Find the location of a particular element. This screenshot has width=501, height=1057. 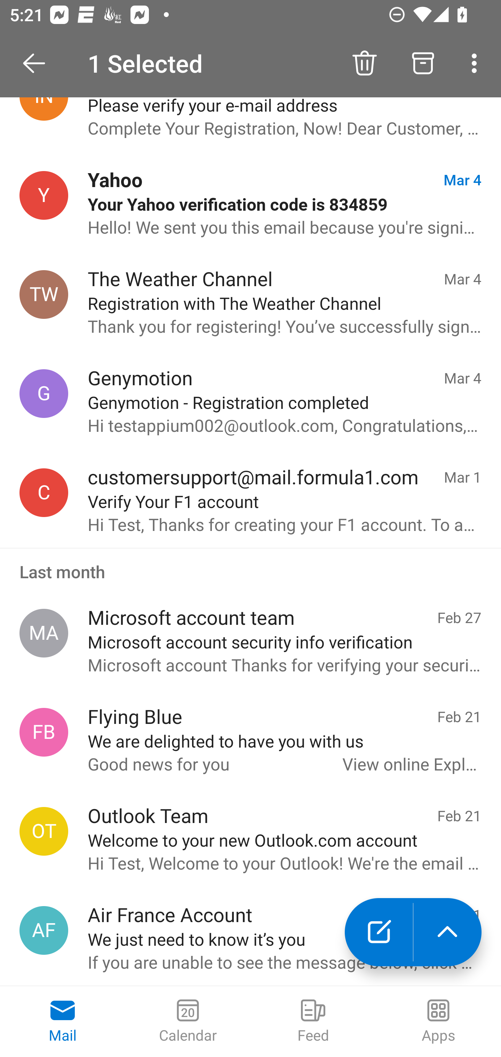

Apps is located at coordinates (438, 1022).